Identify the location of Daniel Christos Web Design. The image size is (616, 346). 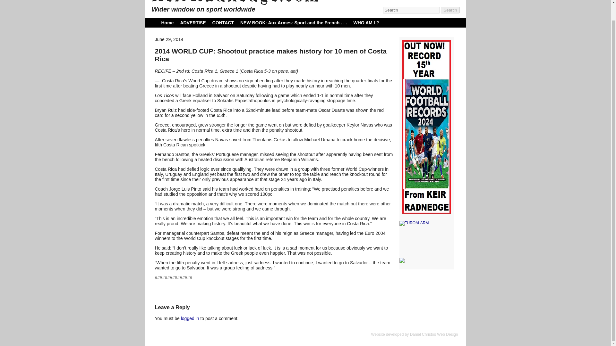
(434, 334).